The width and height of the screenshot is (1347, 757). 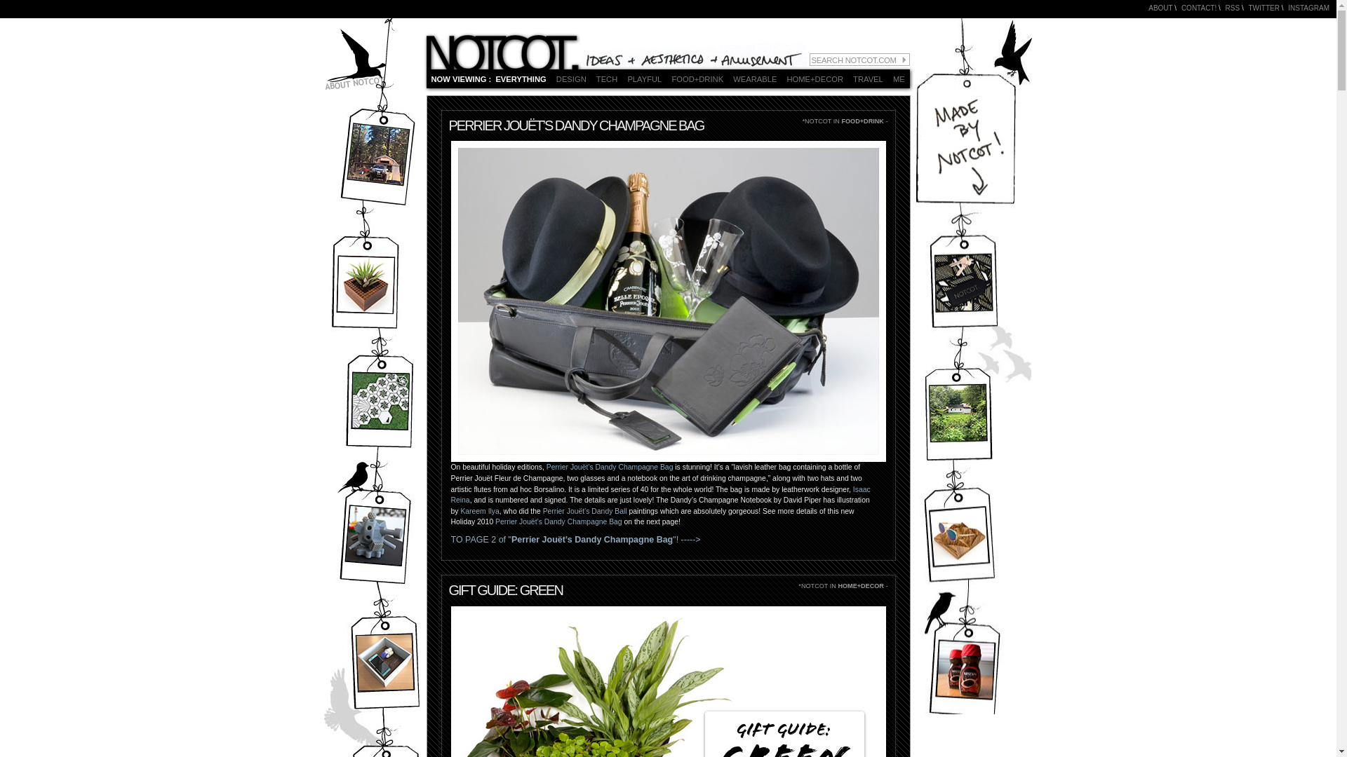 I want to click on Kareem Ilya, so click(x=479, y=511).